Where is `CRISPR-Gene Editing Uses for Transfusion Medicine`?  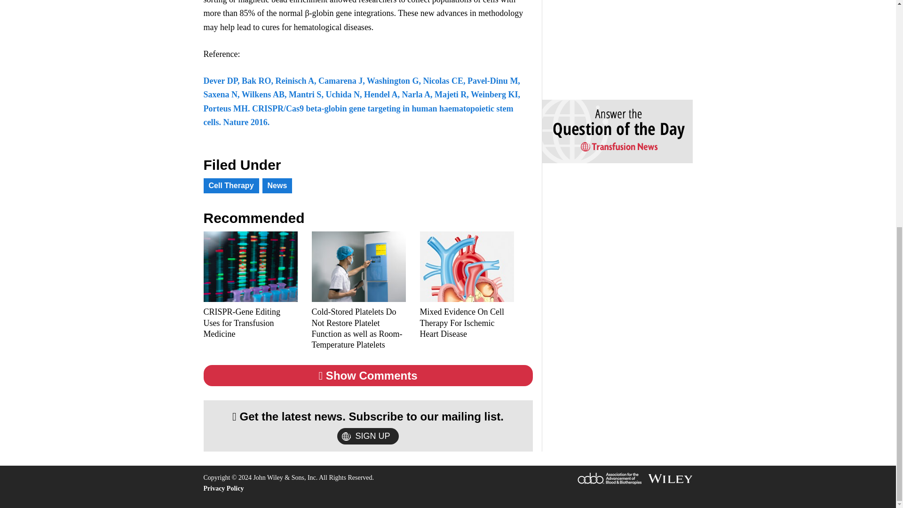 CRISPR-Gene Editing Uses for Transfusion Medicine is located at coordinates (250, 323).